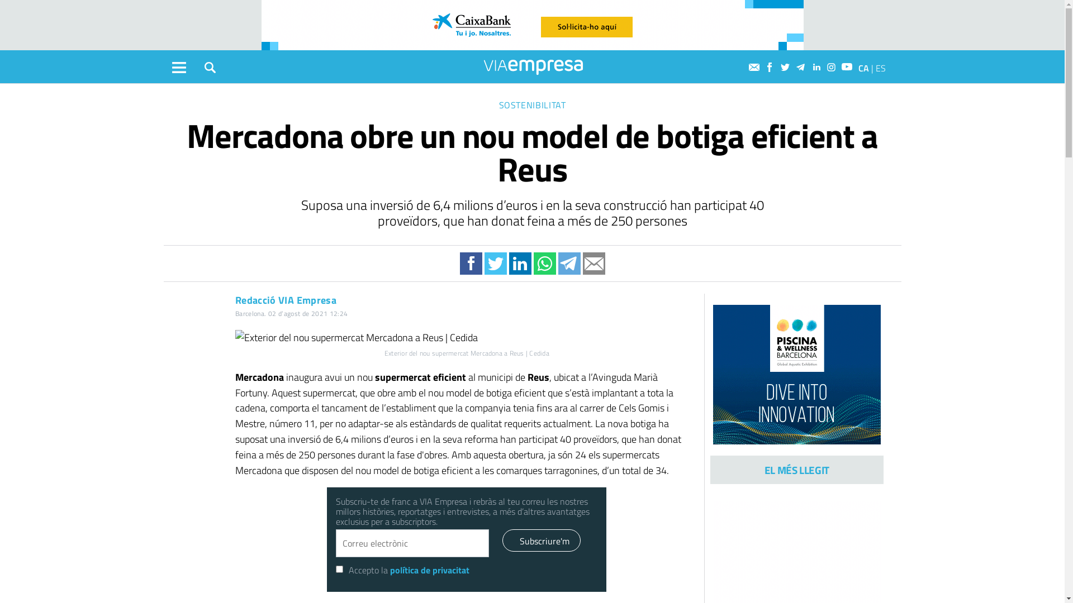 The height and width of the screenshot is (603, 1073). I want to click on Exterior del nou supermercat Mercadona a Reus | Cedida, so click(467, 338).